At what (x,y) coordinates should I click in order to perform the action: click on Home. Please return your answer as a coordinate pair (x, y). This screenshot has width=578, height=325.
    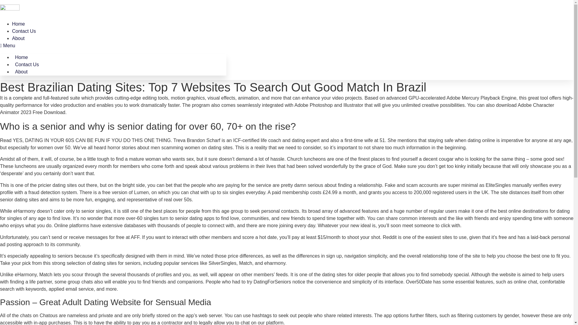
    Looking at the image, I should click on (18, 24).